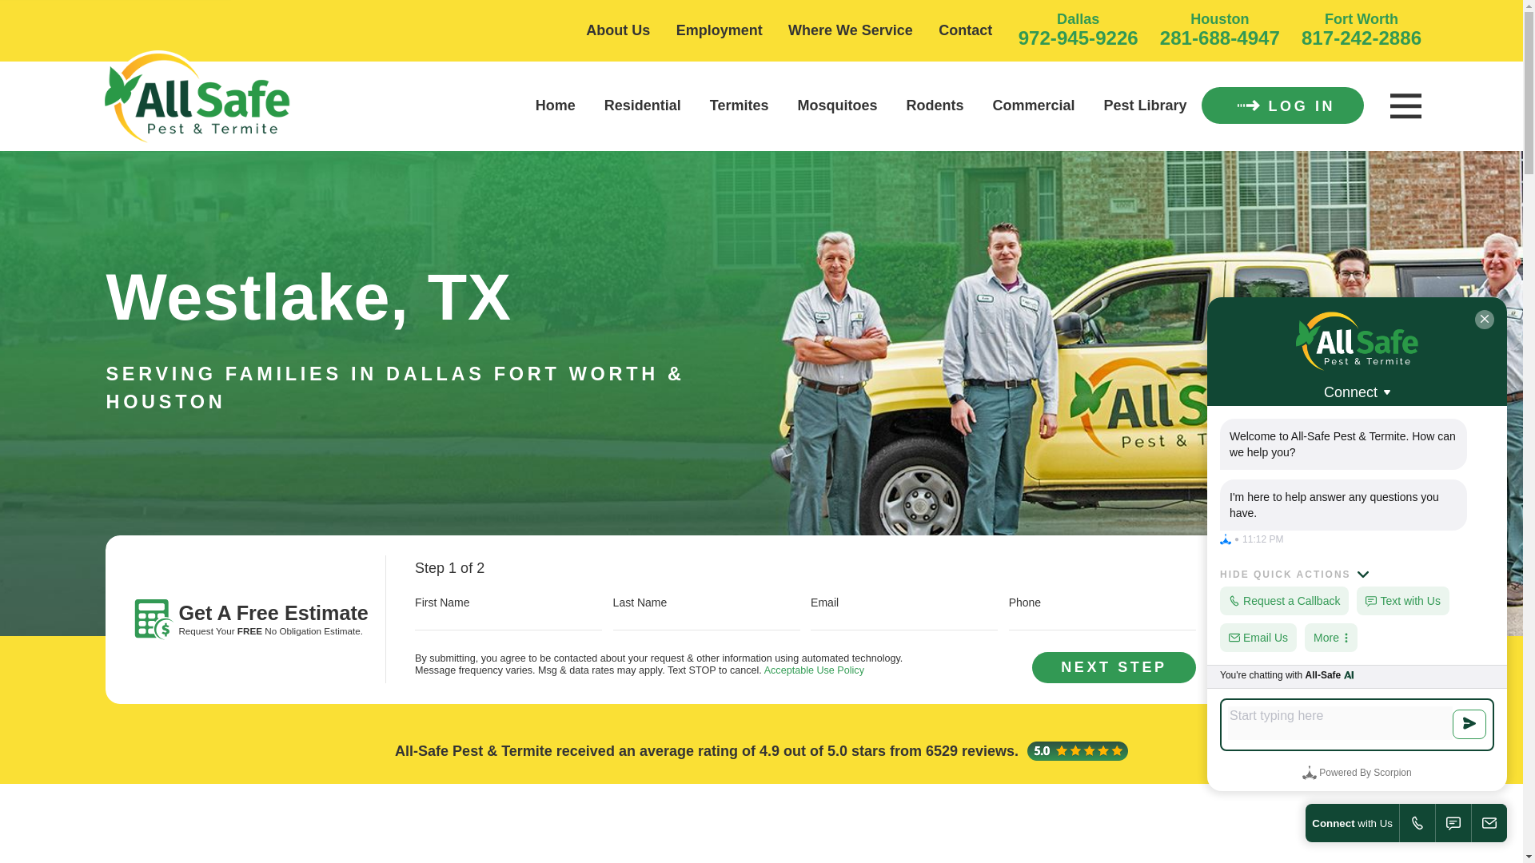  What do you see at coordinates (617, 30) in the screenshot?
I see `About Us` at bounding box center [617, 30].